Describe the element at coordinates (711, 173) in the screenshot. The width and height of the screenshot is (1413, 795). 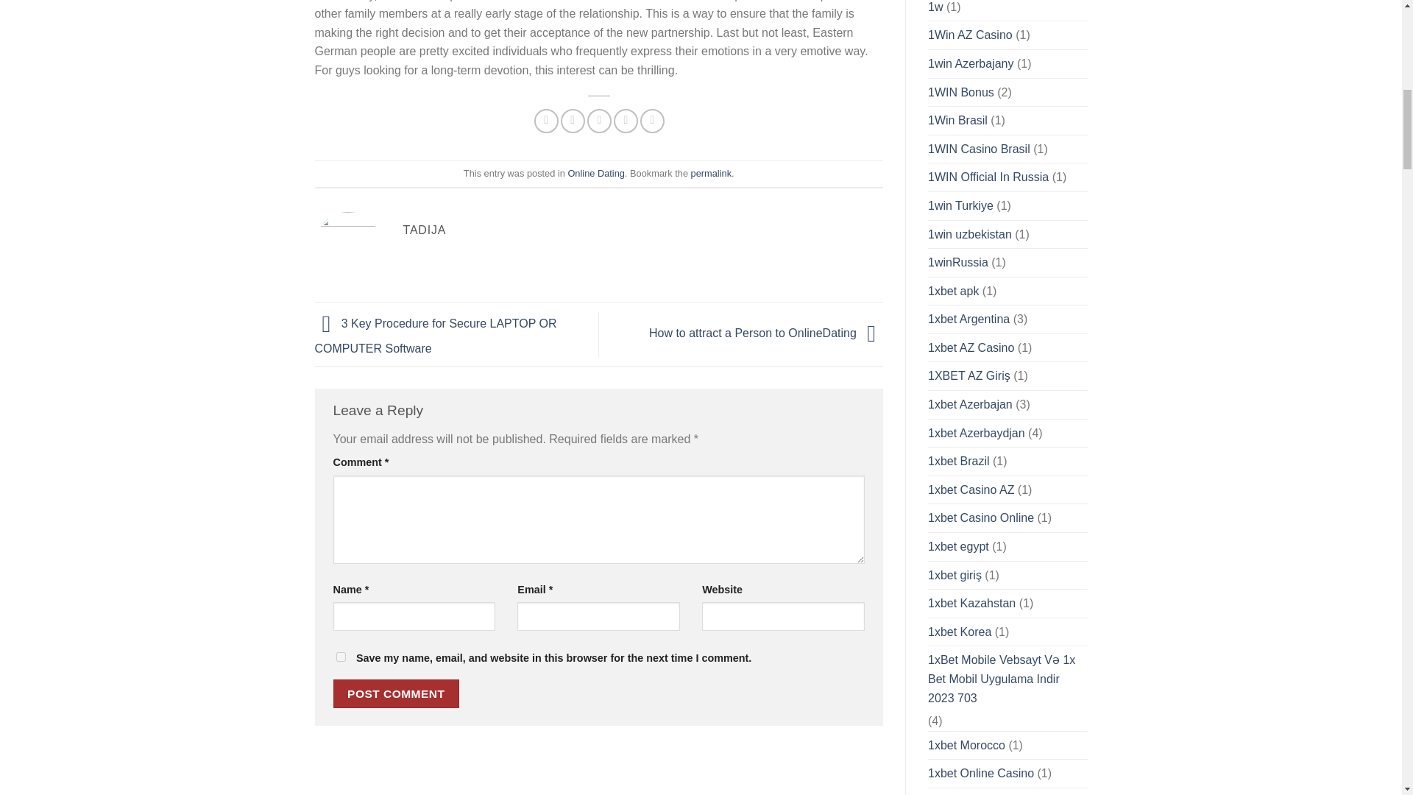
I see `permalink` at that location.